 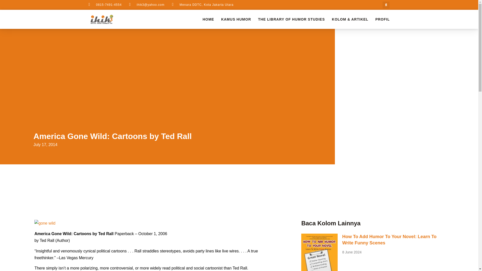 What do you see at coordinates (236, 19) in the screenshot?
I see `KAMUS HUMOR` at bounding box center [236, 19].